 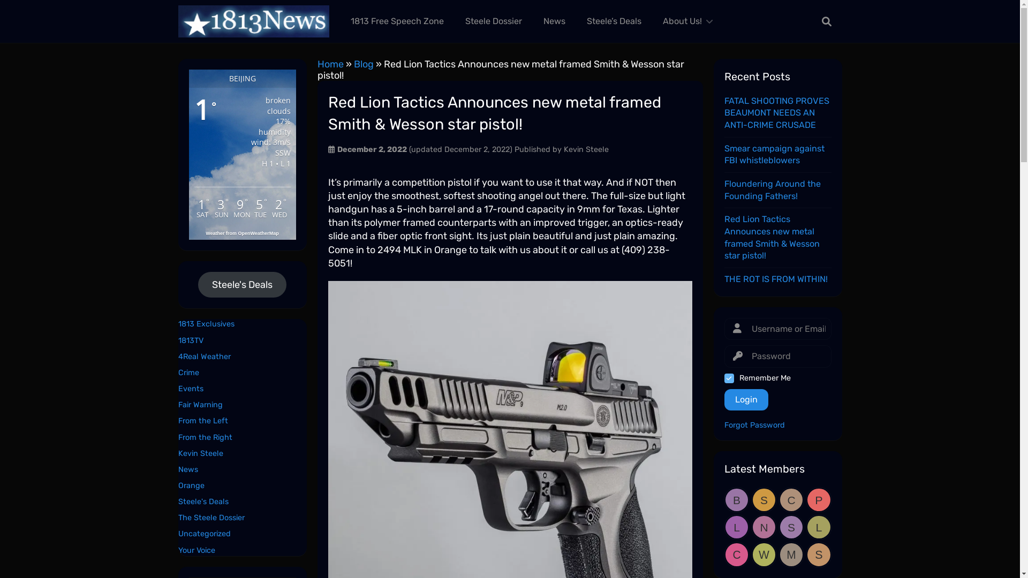 I want to click on Uncategorized, so click(x=204, y=534).